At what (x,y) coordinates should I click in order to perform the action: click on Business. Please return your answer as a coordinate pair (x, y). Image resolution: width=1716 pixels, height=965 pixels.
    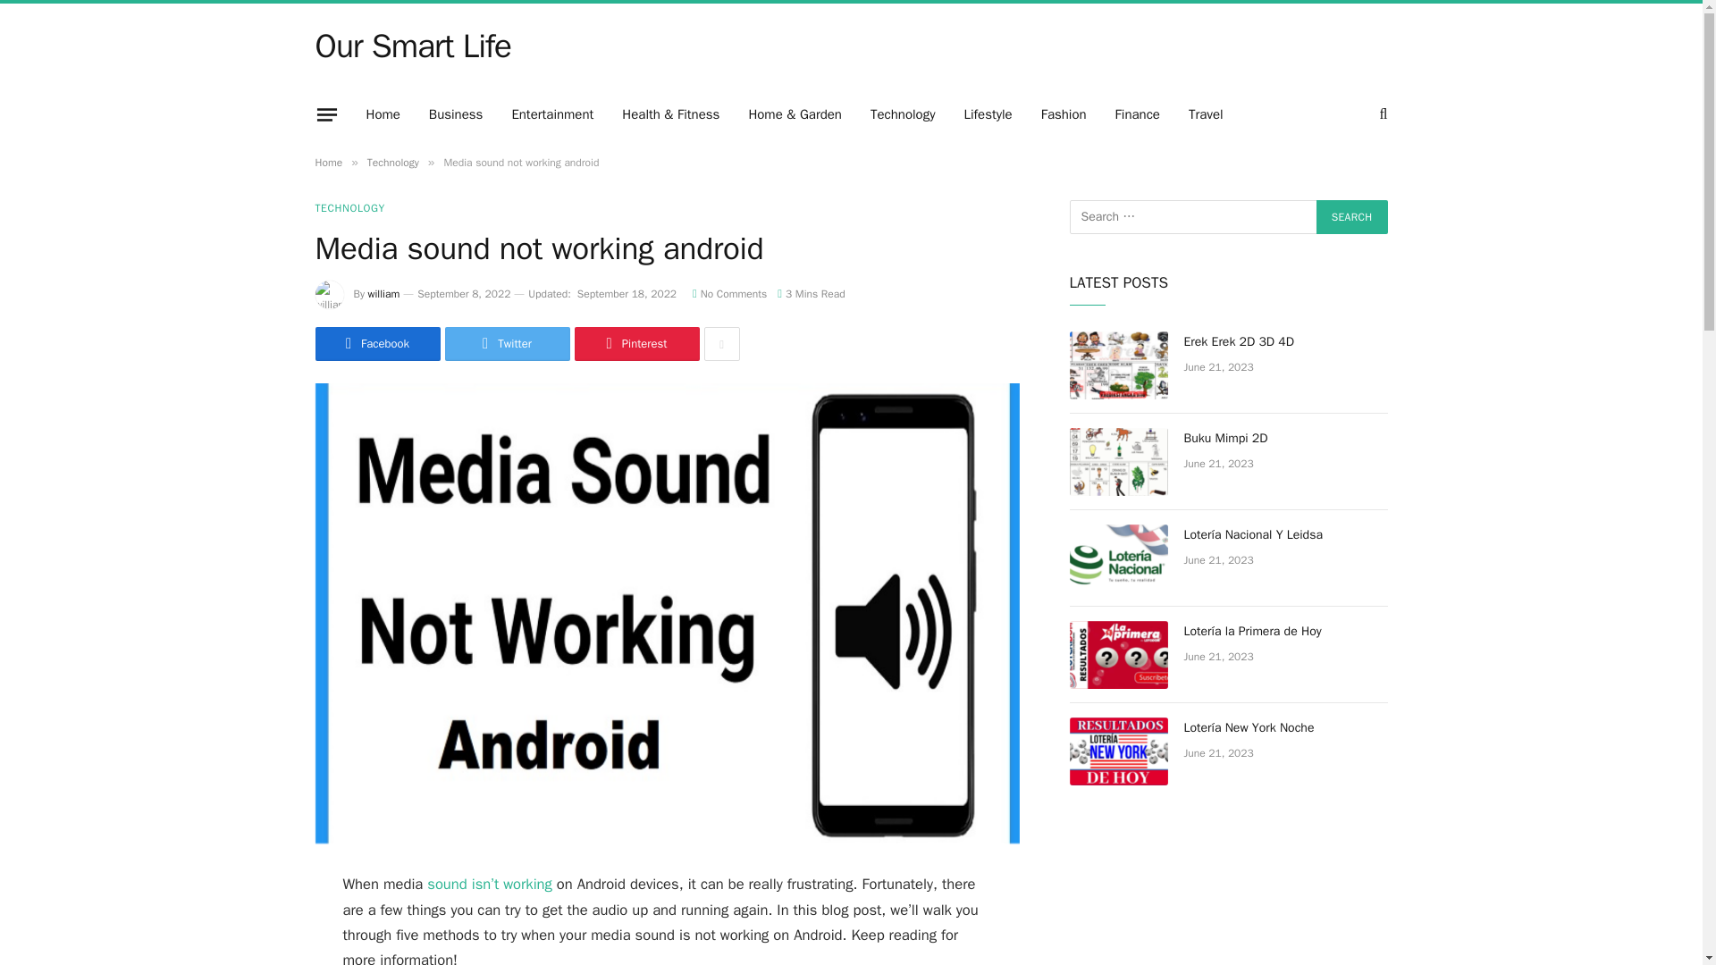
    Looking at the image, I should click on (456, 114).